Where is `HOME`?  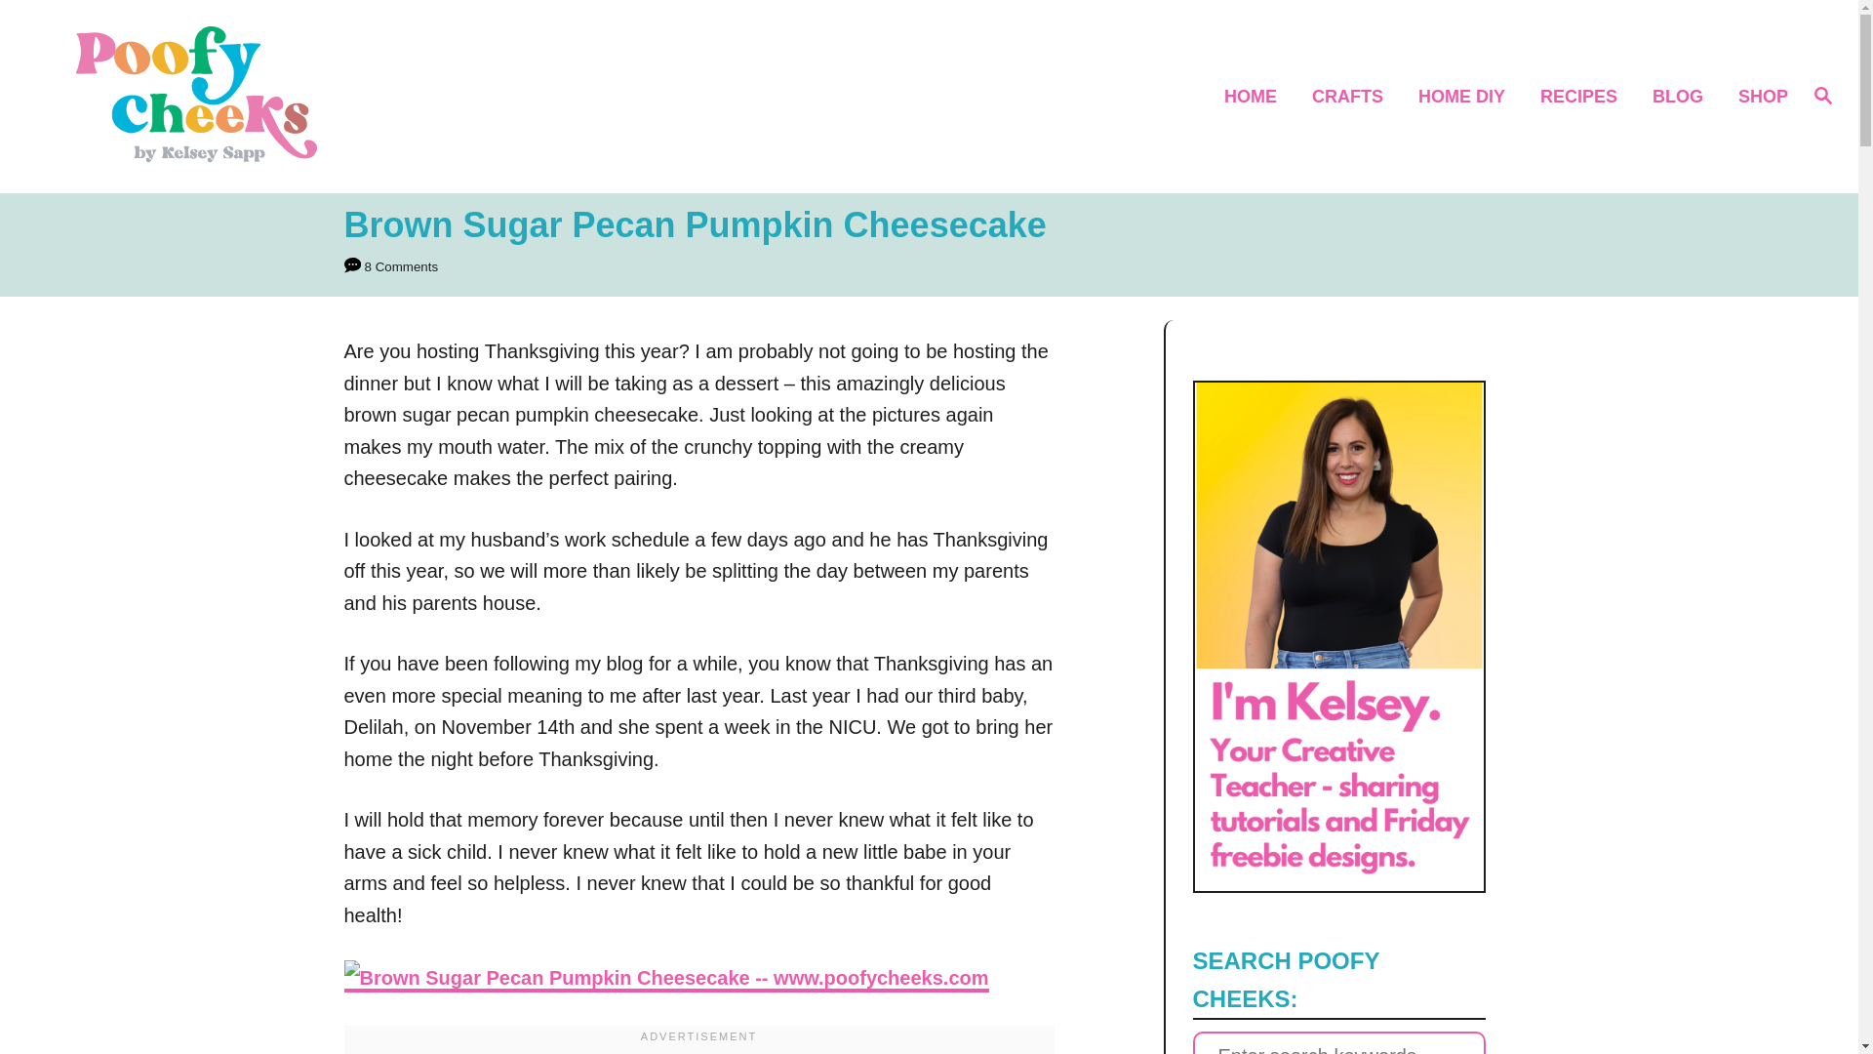
HOME is located at coordinates (1255, 98).